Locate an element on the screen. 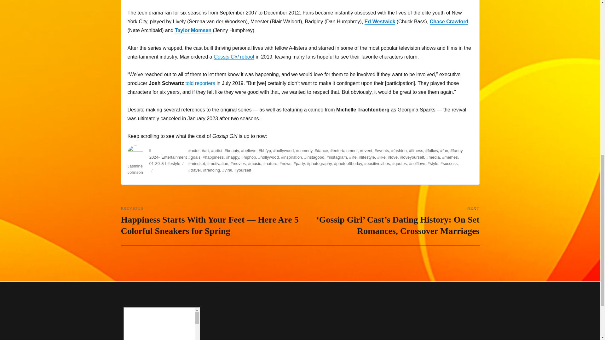 The width and height of the screenshot is (605, 340). Ed Westwick is located at coordinates (380, 21).